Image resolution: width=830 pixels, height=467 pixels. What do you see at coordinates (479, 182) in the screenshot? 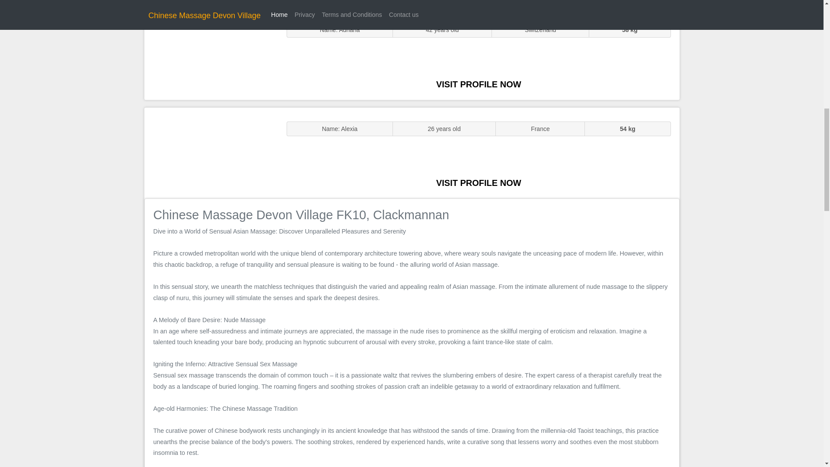
I see `VISIT PROFILE NOW` at bounding box center [479, 182].